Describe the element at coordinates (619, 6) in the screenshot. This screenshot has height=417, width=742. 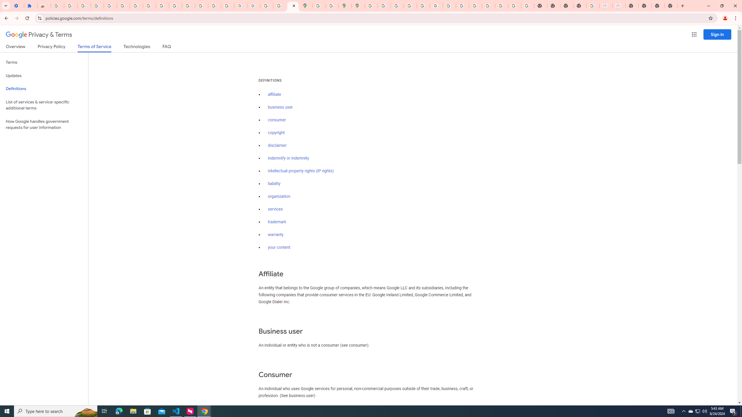
I see `BAE Systems Brasil | BAE Systems` at that location.